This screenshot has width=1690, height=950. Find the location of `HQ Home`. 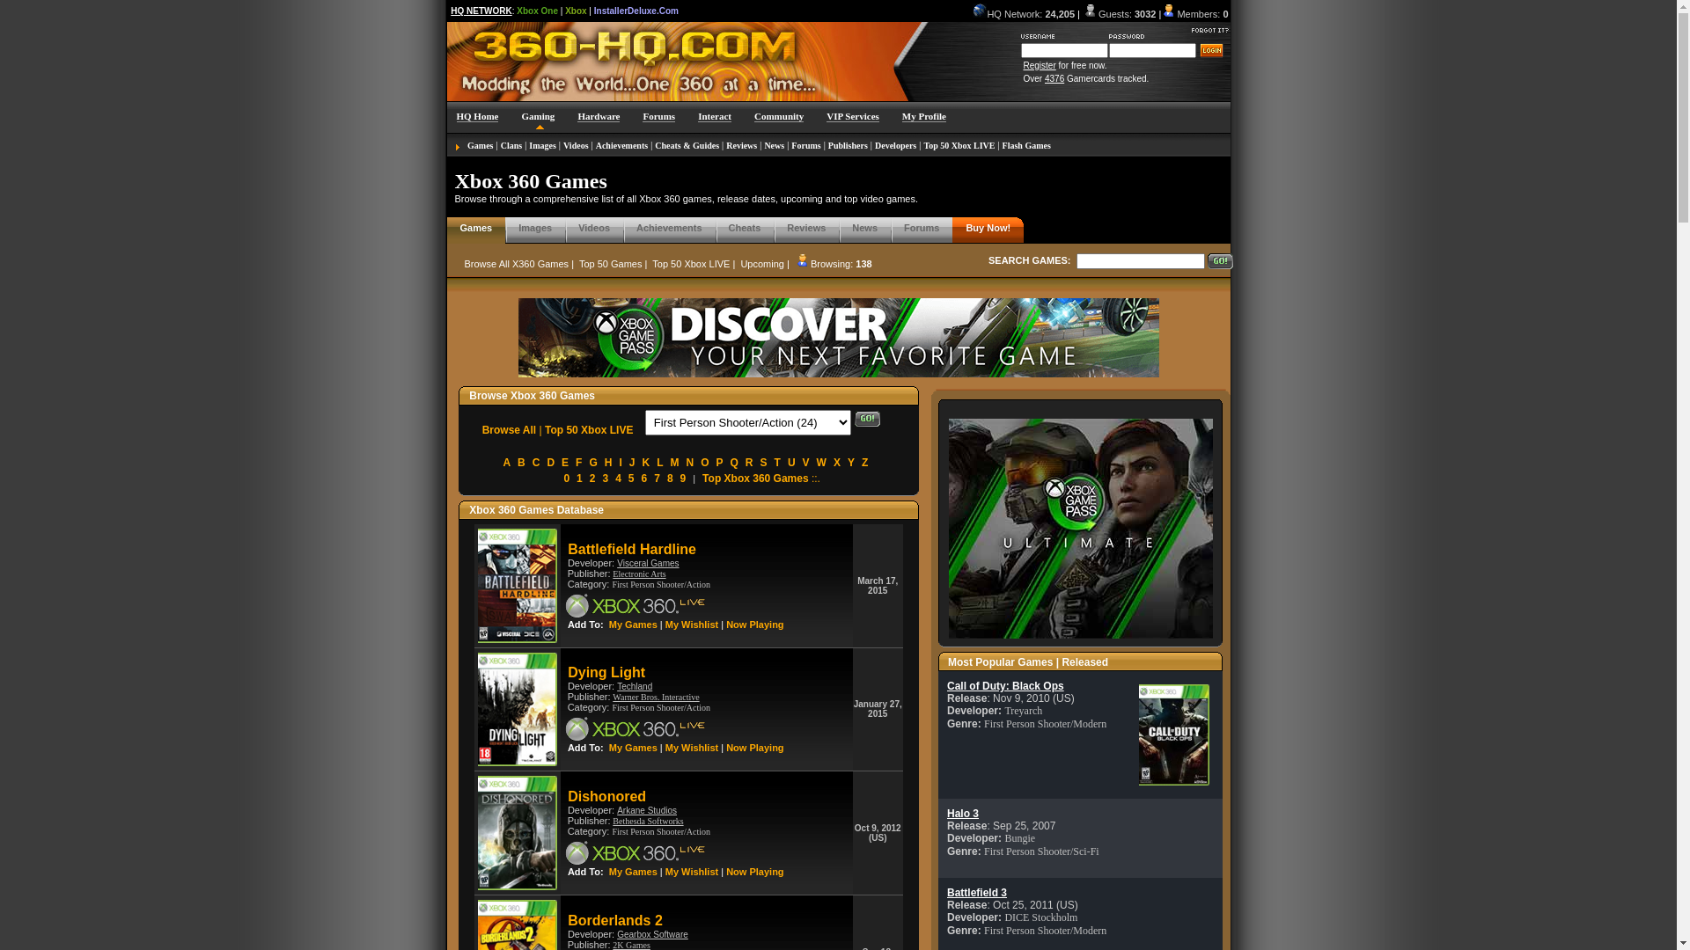

HQ Home is located at coordinates (477, 116).